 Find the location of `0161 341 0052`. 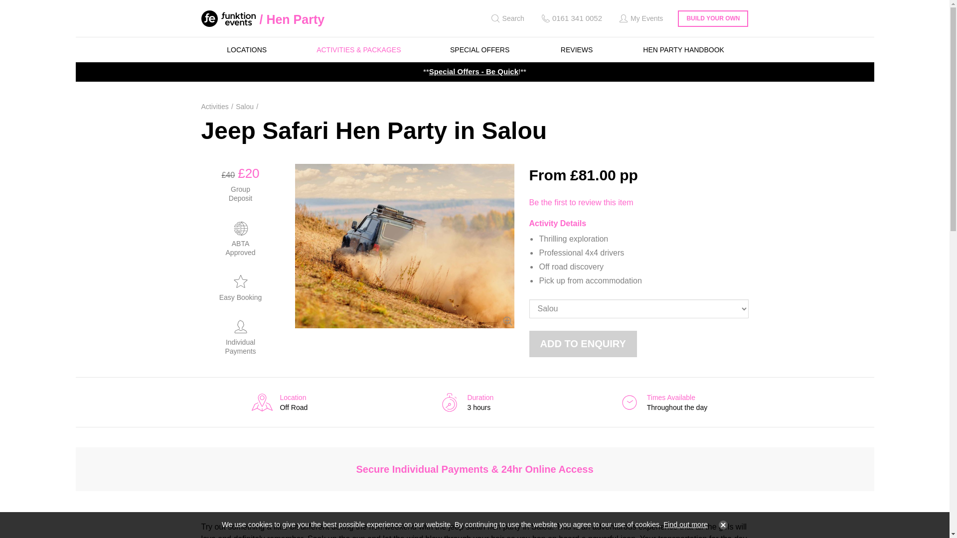

0161 341 0052 is located at coordinates (570, 18).